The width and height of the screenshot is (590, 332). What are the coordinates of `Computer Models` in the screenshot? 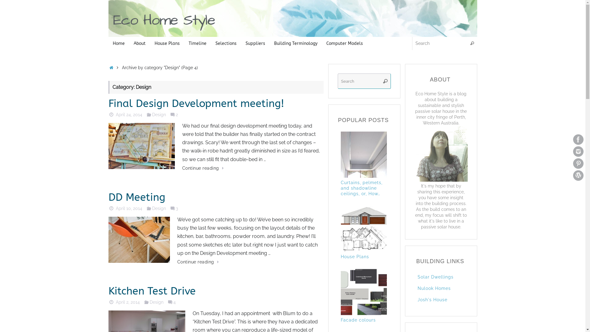 It's located at (345, 44).